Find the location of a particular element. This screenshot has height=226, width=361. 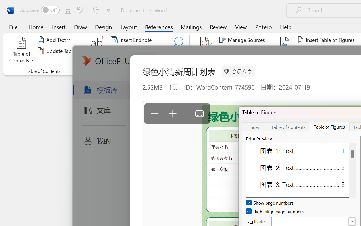

Insert Footnote is located at coordinates (97, 51).